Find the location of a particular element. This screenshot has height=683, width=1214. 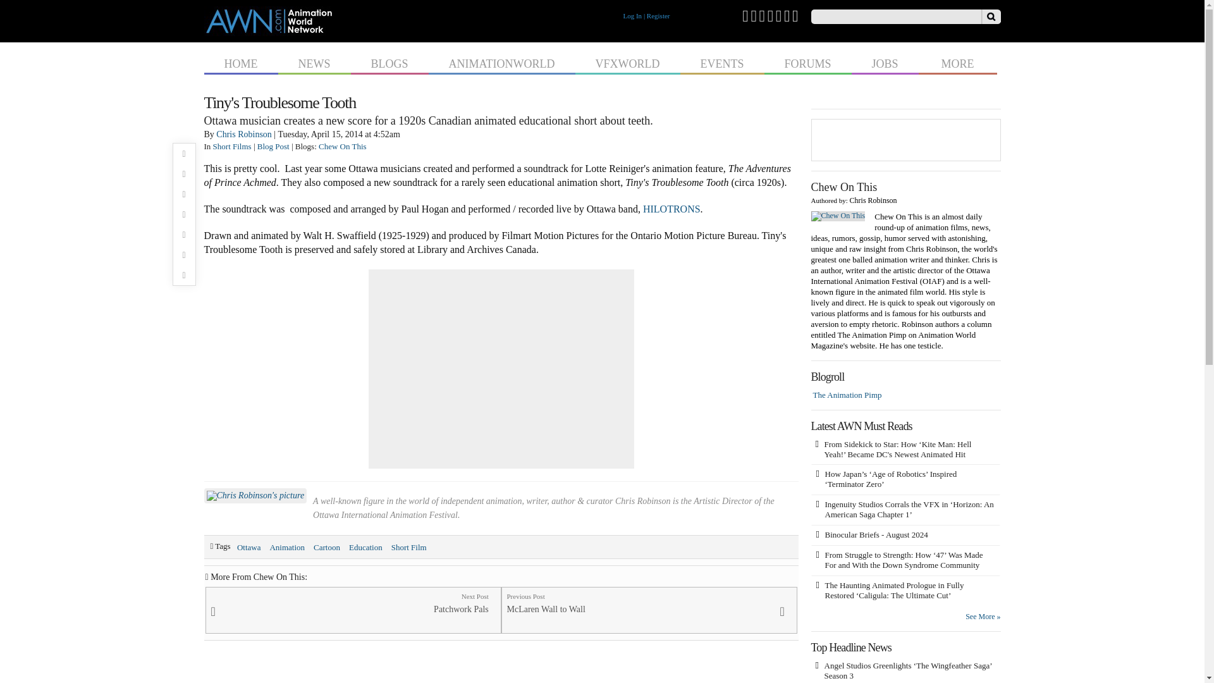

Log In is located at coordinates (632, 16).